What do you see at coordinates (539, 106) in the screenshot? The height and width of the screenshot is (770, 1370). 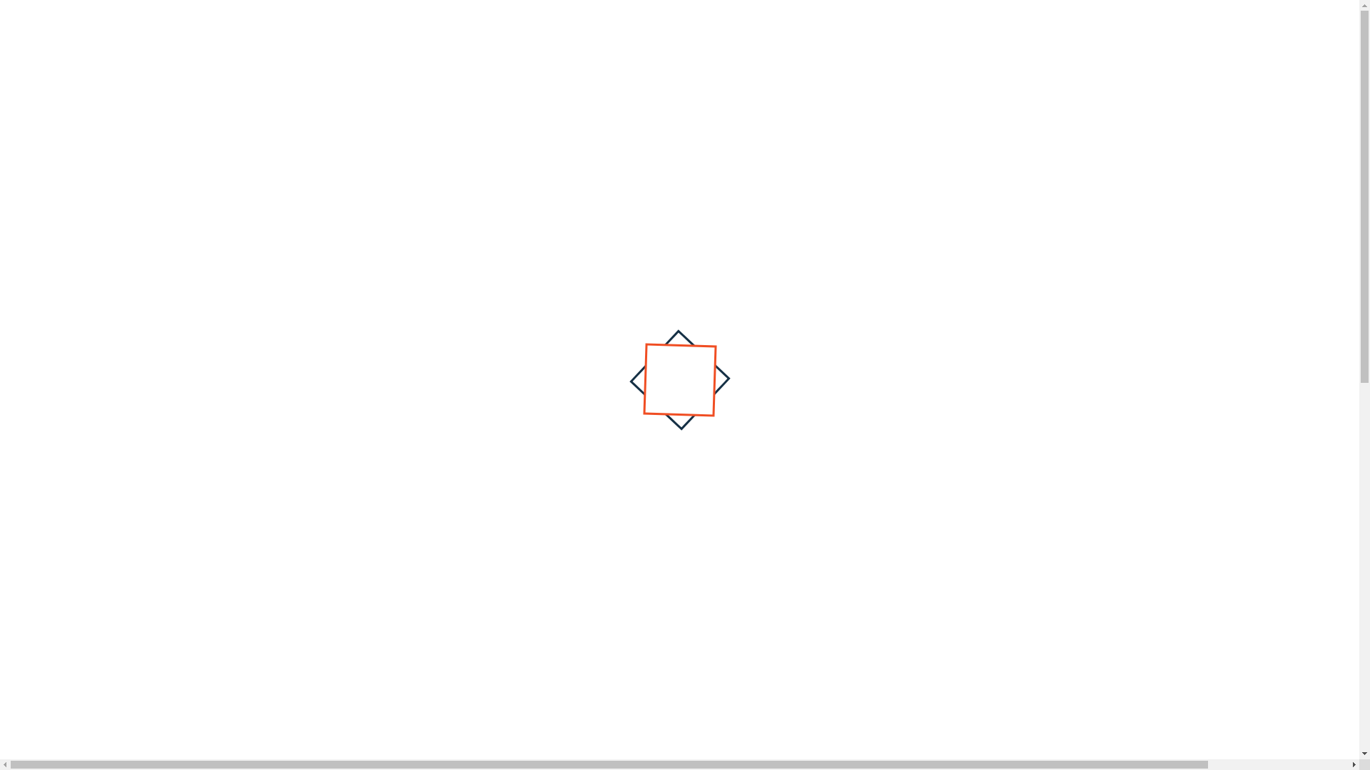 I see `Graduate` at bounding box center [539, 106].